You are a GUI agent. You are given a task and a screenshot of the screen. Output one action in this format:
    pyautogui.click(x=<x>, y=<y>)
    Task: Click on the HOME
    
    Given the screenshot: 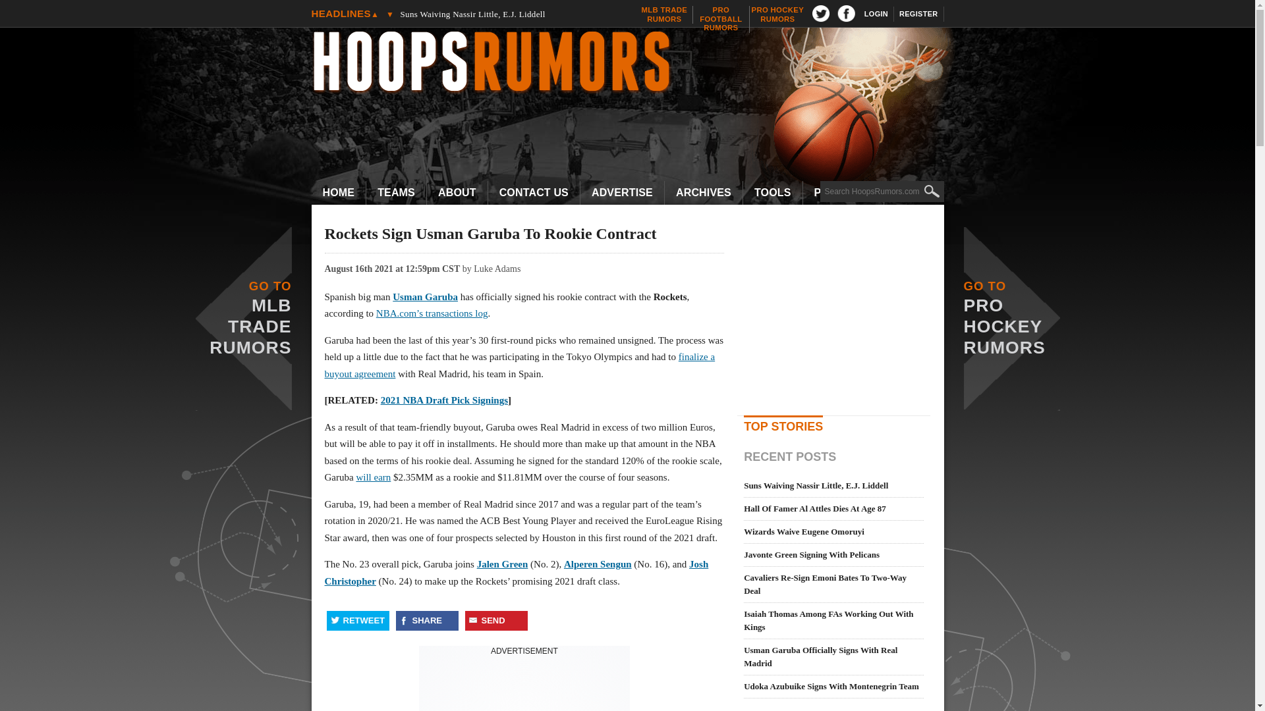 What is the action you would take?
    pyautogui.click(x=777, y=14)
    